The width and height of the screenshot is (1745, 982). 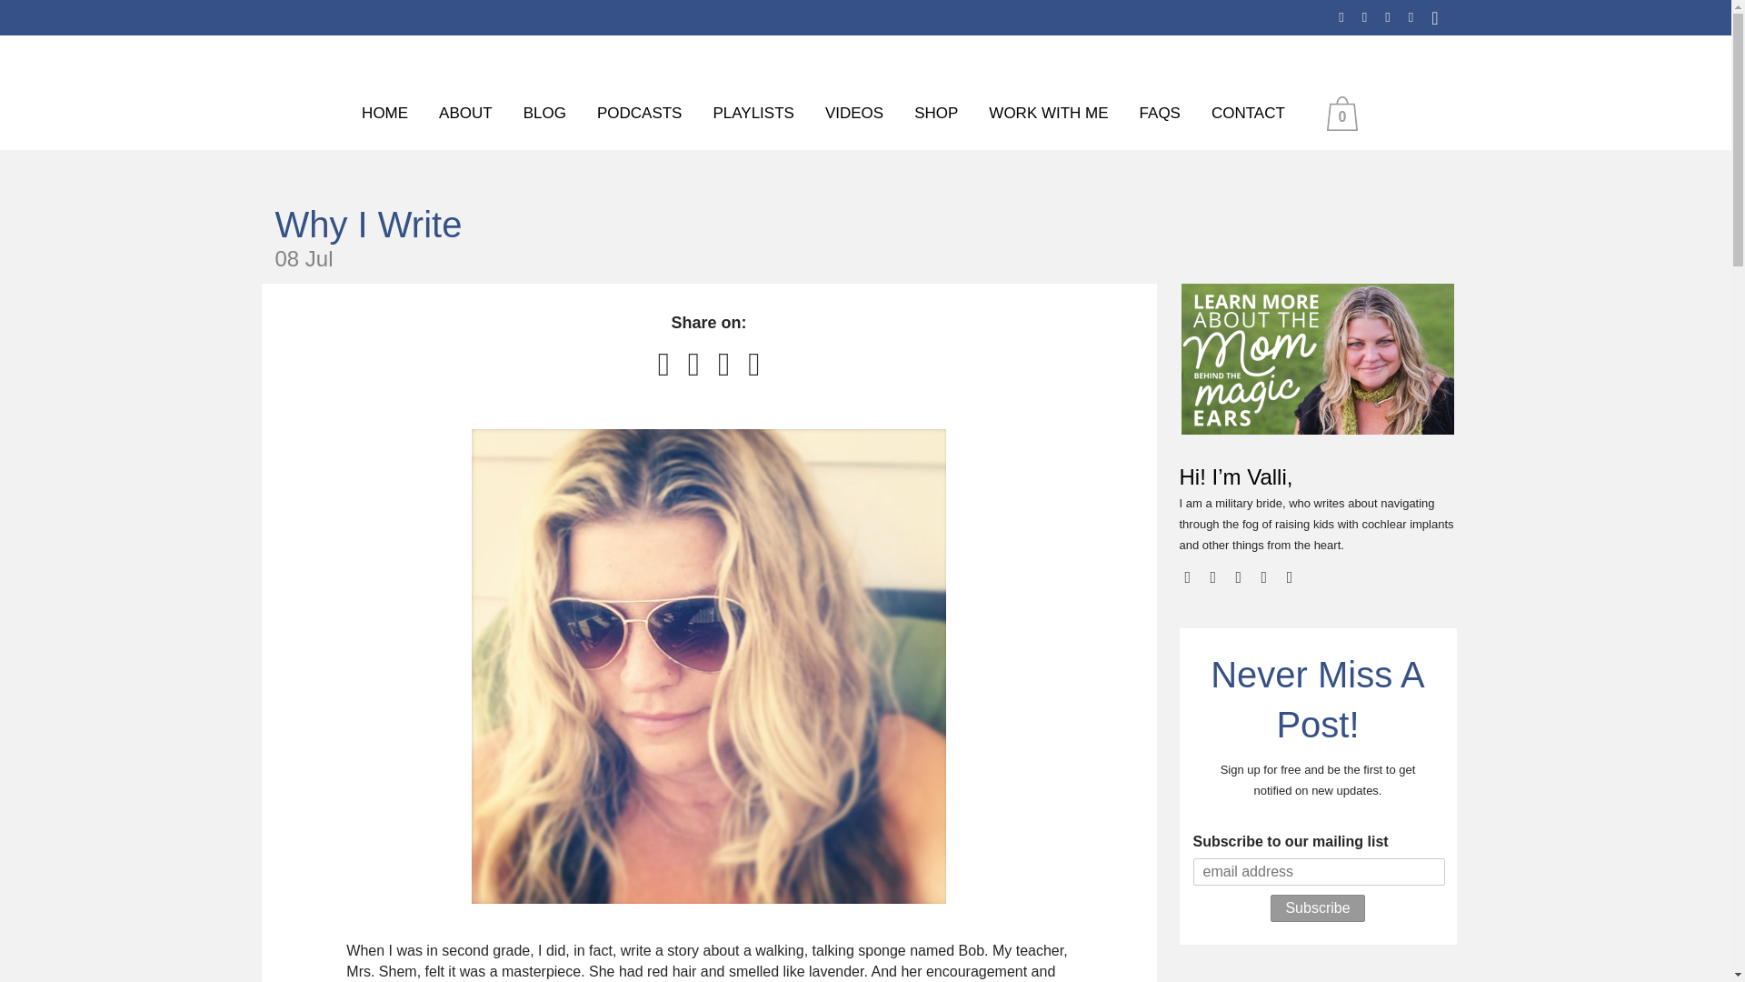 I want to click on PODCASTS, so click(x=640, y=114).